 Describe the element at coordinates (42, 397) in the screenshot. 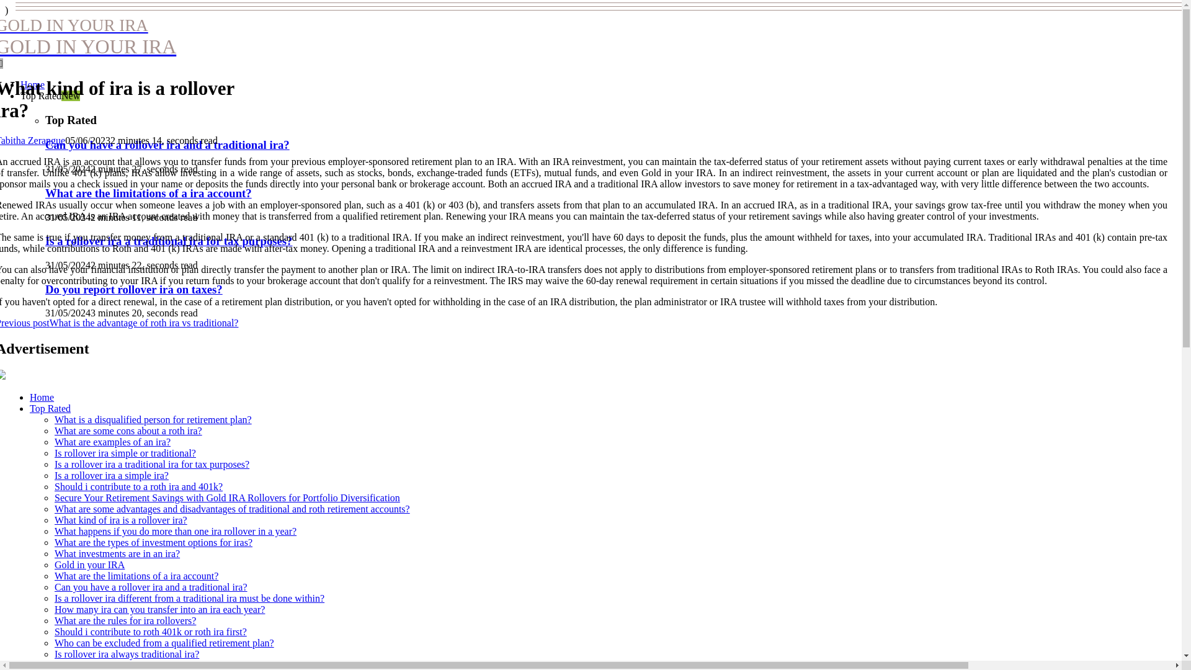

I see `Home` at that location.